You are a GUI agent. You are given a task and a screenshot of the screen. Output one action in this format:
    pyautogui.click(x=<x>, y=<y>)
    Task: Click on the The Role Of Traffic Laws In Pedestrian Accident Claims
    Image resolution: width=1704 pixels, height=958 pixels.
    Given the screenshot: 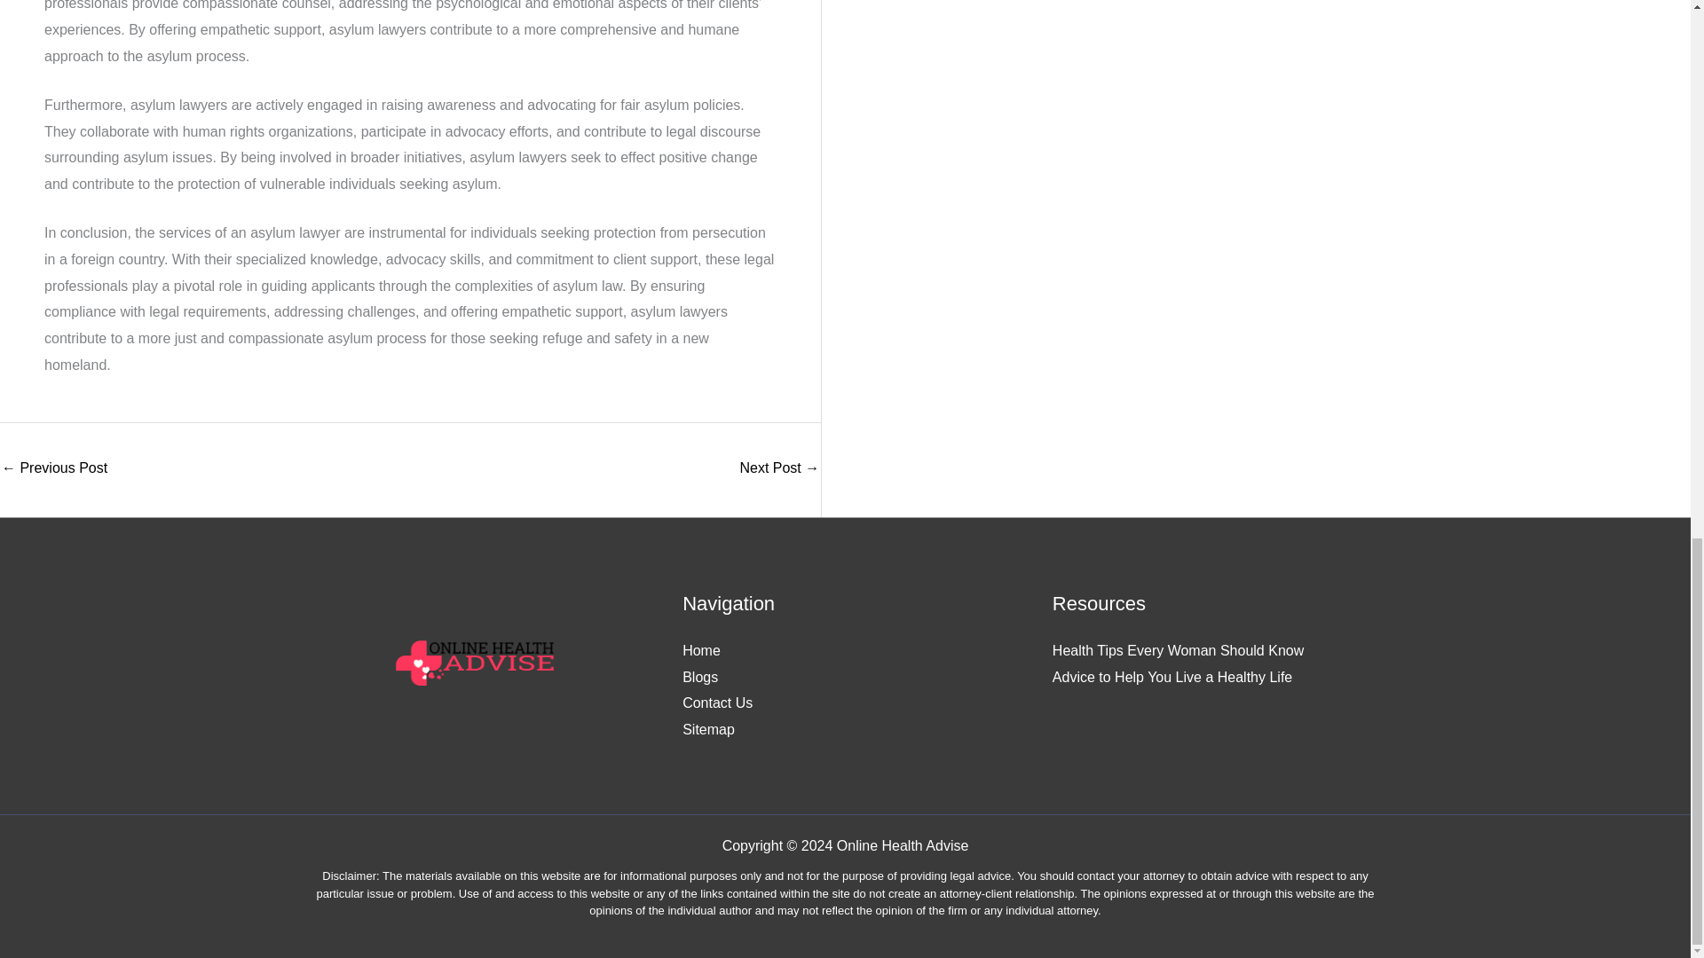 What is the action you would take?
    pyautogui.click(x=779, y=468)
    